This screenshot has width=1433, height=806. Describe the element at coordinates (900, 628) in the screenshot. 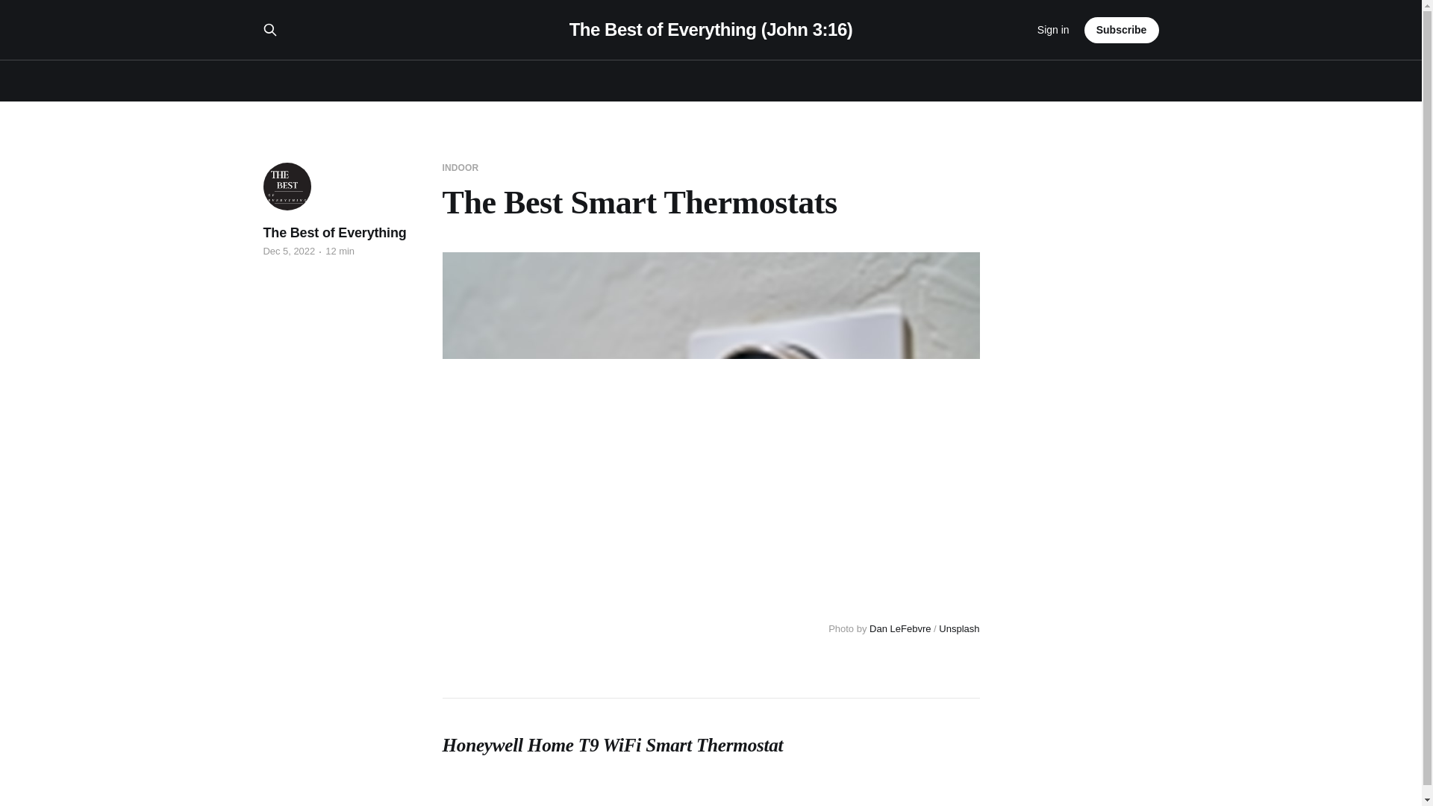

I see `Dan LeFebvre` at that location.